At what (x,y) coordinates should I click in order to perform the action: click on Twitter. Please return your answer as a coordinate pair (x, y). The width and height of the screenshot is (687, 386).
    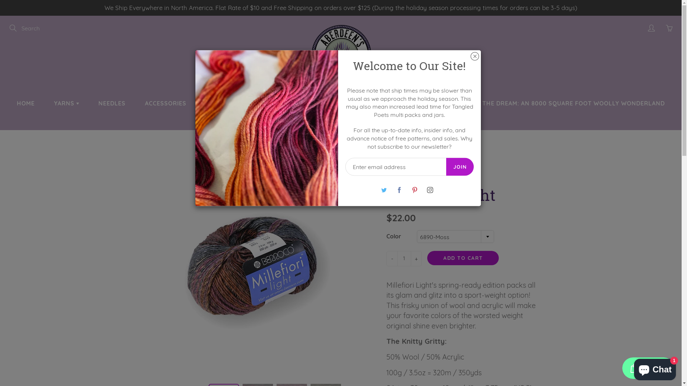
    Looking at the image, I should click on (384, 190).